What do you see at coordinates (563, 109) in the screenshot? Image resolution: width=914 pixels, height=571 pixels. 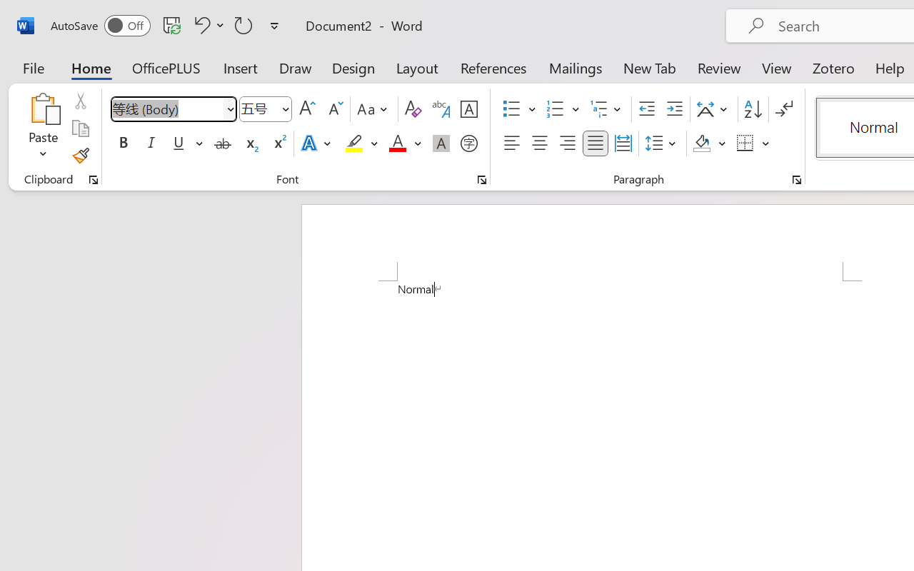 I see `Numbering` at bounding box center [563, 109].